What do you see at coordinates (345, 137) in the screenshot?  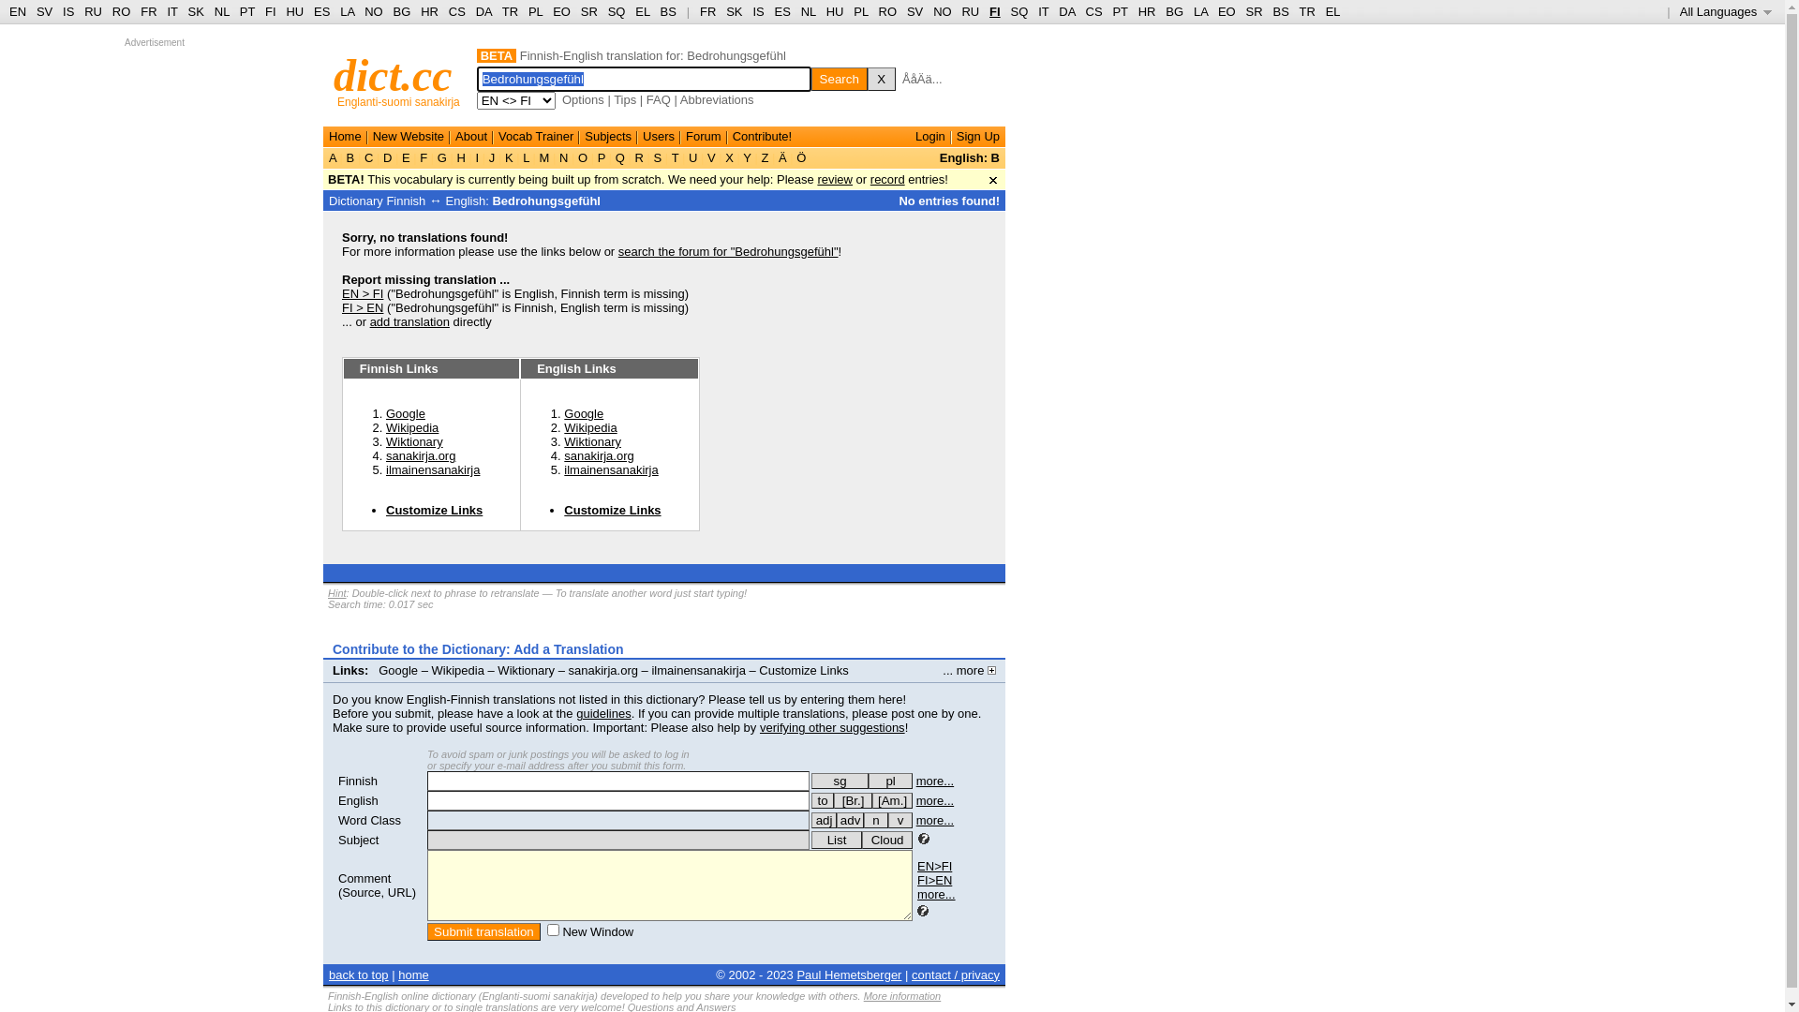 I see `Home` at bounding box center [345, 137].